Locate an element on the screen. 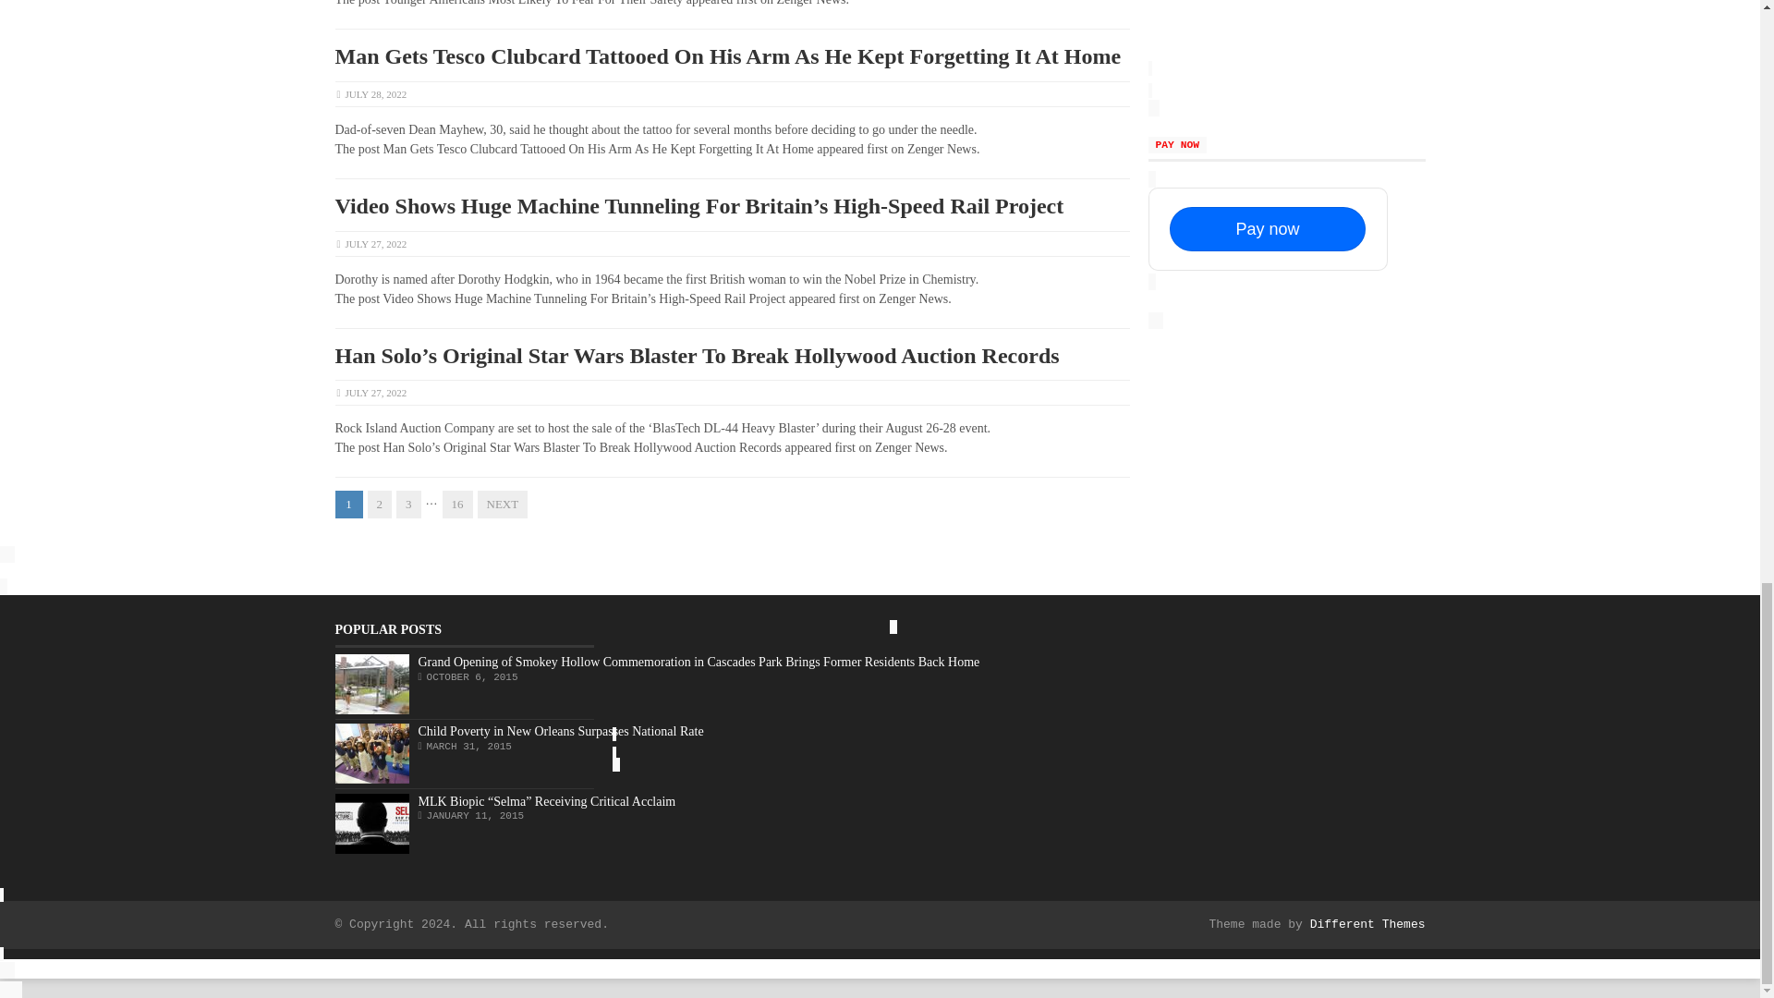  16 is located at coordinates (456, 505).